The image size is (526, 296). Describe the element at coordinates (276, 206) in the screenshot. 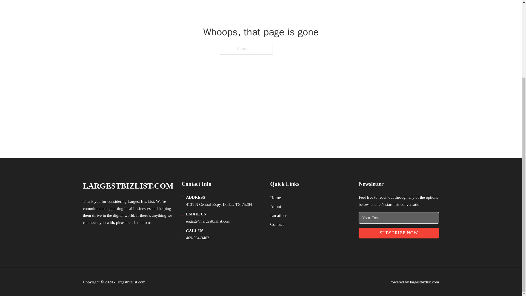

I see `About` at that location.